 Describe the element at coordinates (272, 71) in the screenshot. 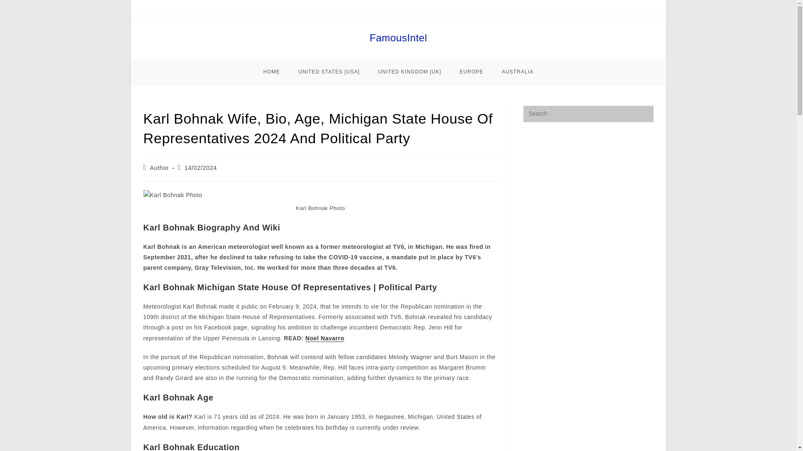

I see `HOME` at that location.